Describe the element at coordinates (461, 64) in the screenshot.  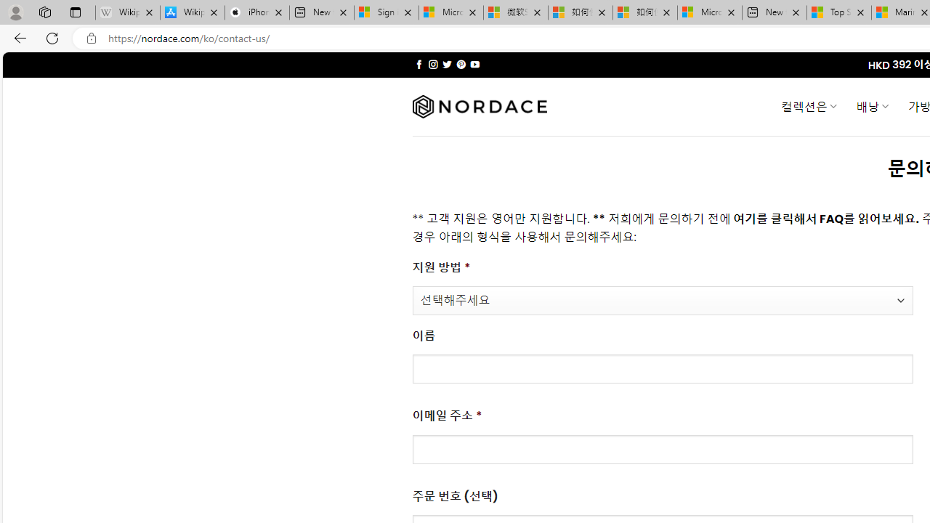
I see `Follow on Pinterest` at that location.